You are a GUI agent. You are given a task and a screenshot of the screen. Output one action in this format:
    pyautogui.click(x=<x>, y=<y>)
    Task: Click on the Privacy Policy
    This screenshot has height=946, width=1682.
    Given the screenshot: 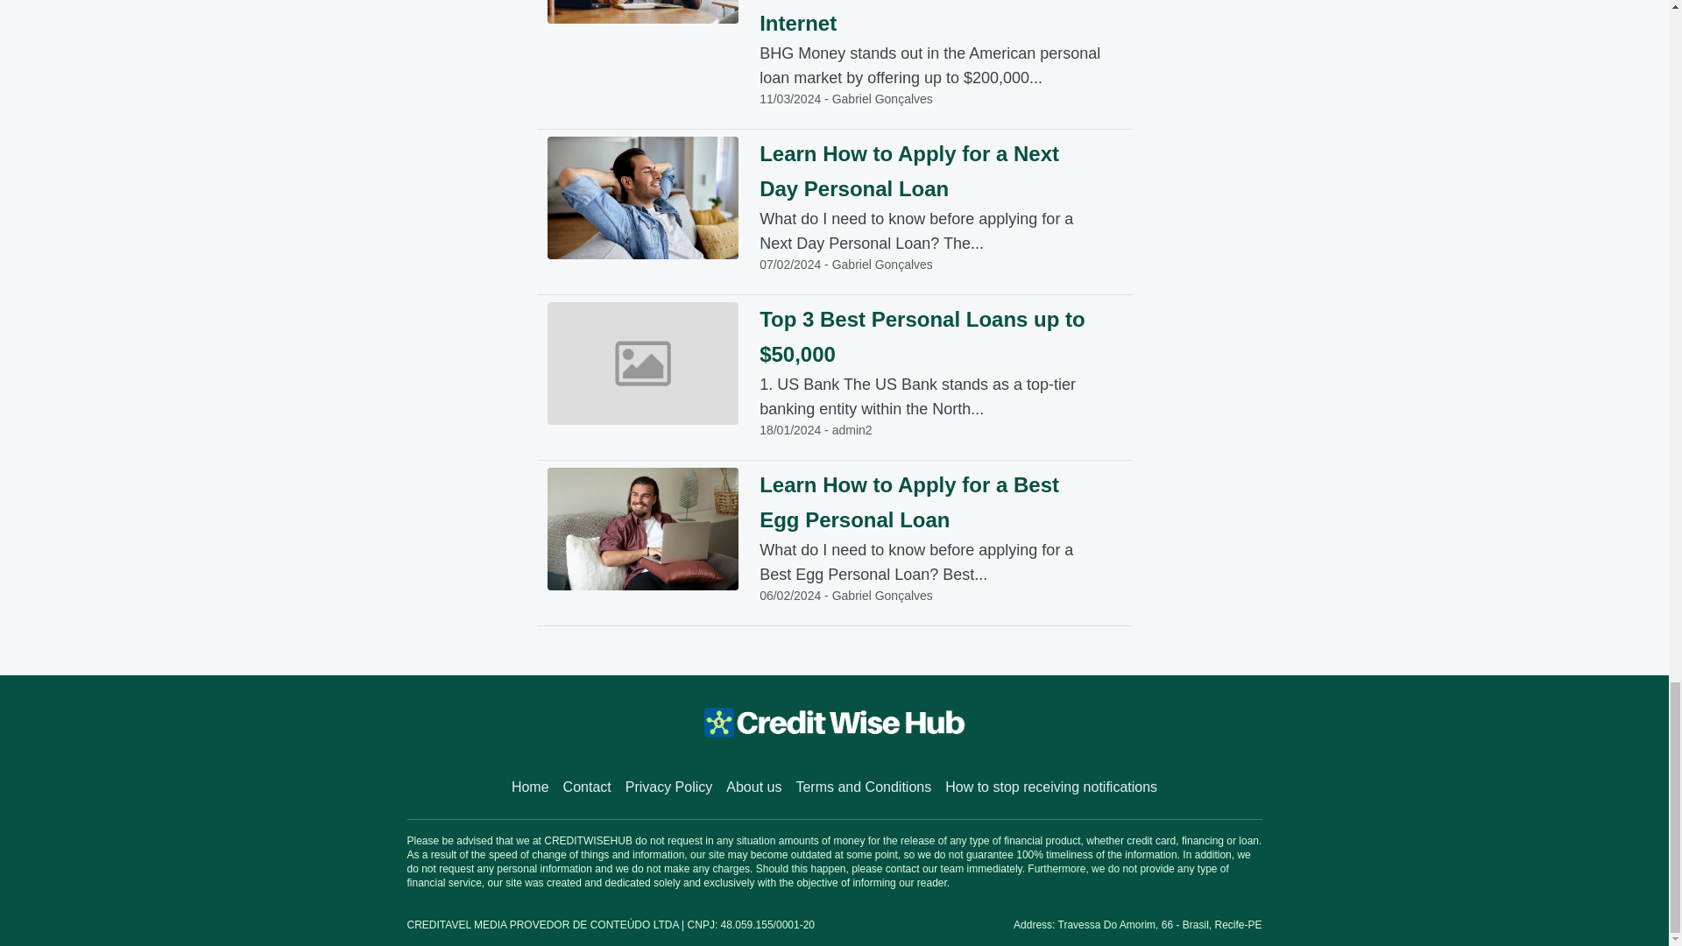 What is the action you would take?
    pyautogui.click(x=669, y=787)
    